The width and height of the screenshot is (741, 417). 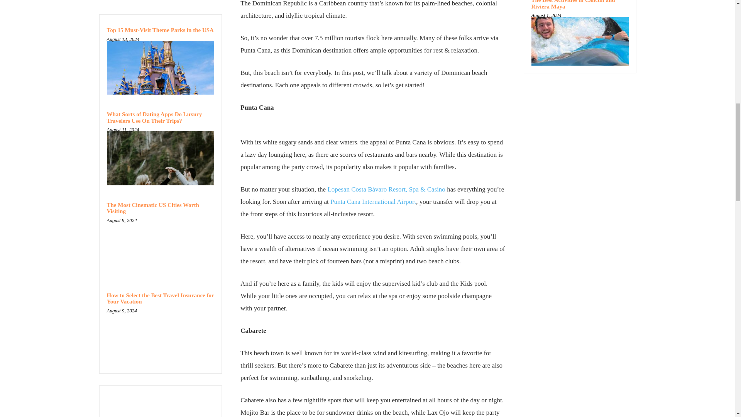 I want to click on Top 15 Must-Visit Theme Parks in the USA, so click(x=160, y=68).